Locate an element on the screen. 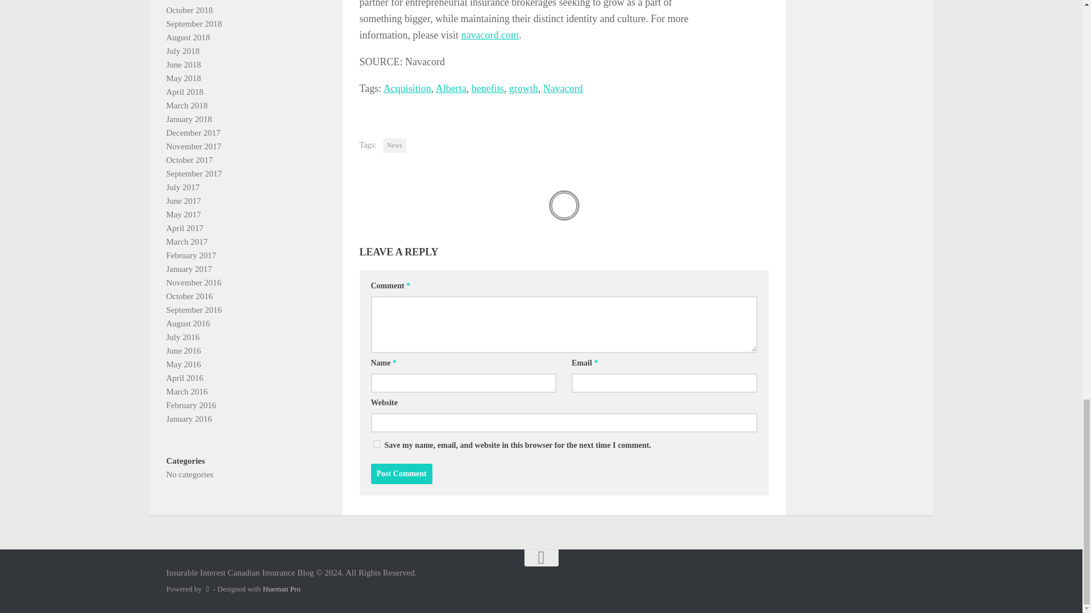  navacord.com is located at coordinates (489, 35).